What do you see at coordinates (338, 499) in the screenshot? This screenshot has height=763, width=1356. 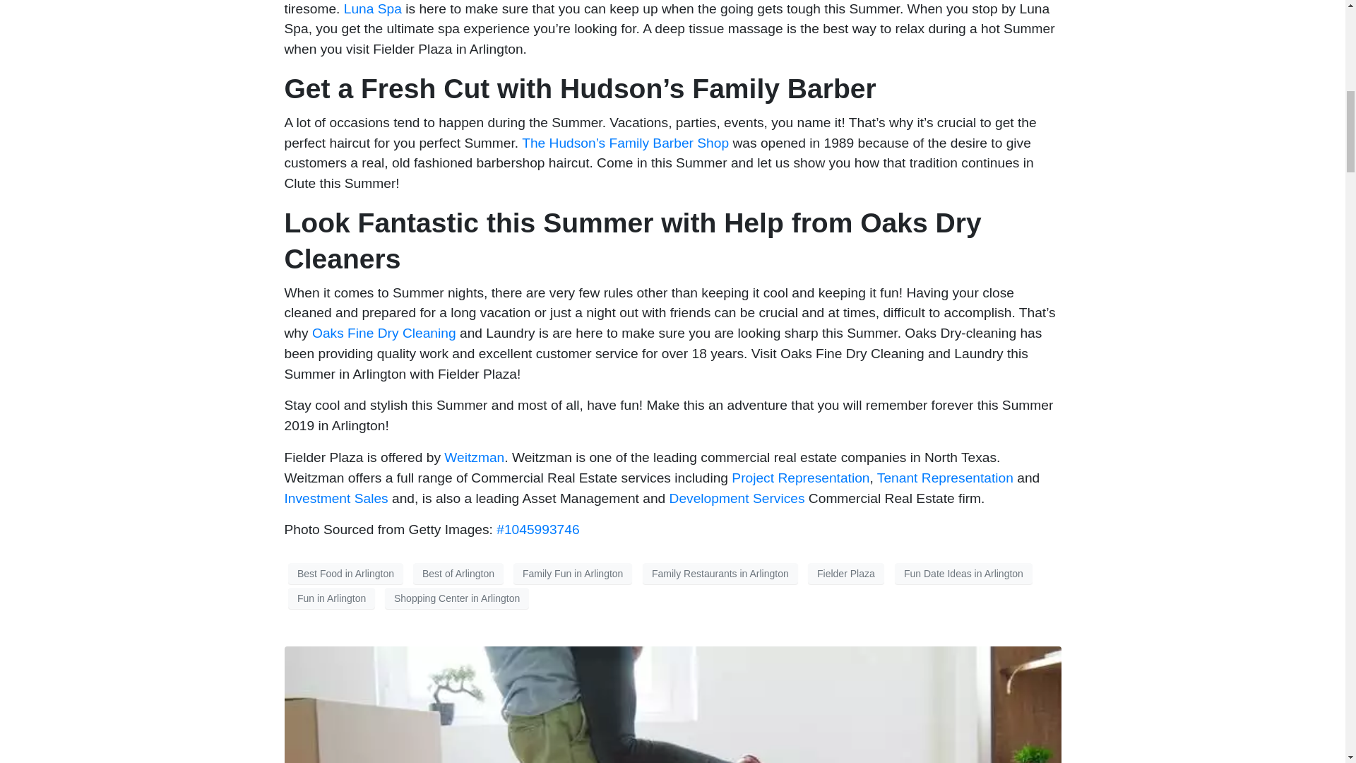 I see `Investment Sales` at bounding box center [338, 499].